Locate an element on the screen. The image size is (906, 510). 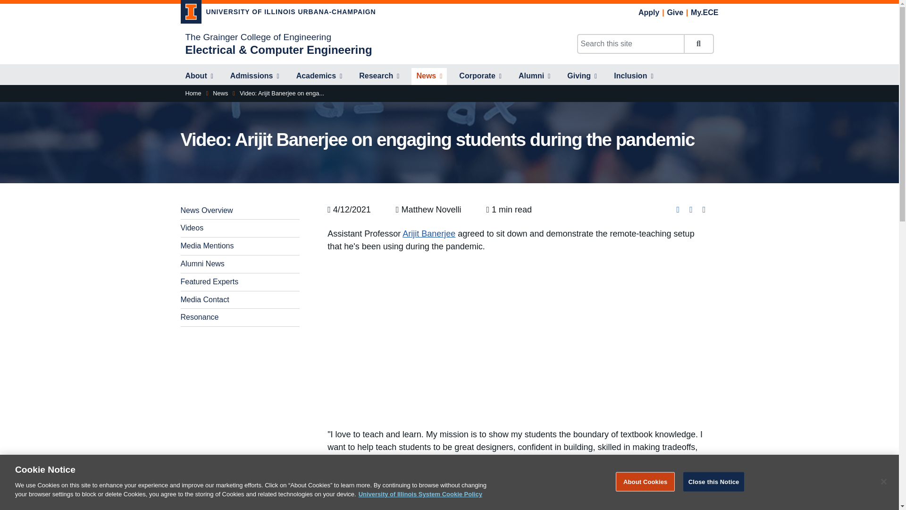
The Grainger College of Engineering is located at coordinates (258, 37).